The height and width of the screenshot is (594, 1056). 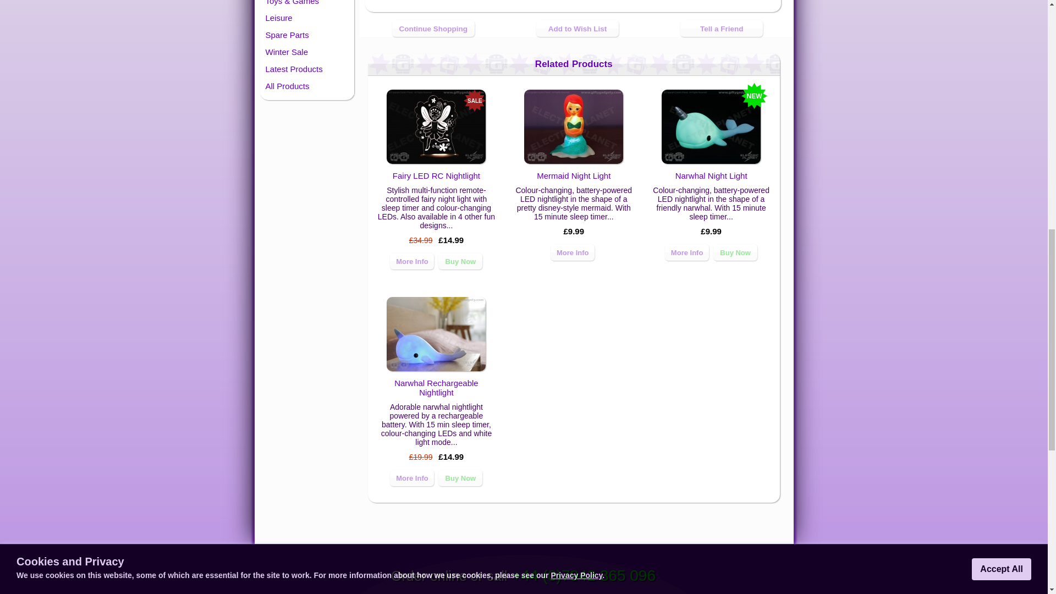 What do you see at coordinates (307, 52) in the screenshot?
I see `Winter Sale` at bounding box center [307, 52].